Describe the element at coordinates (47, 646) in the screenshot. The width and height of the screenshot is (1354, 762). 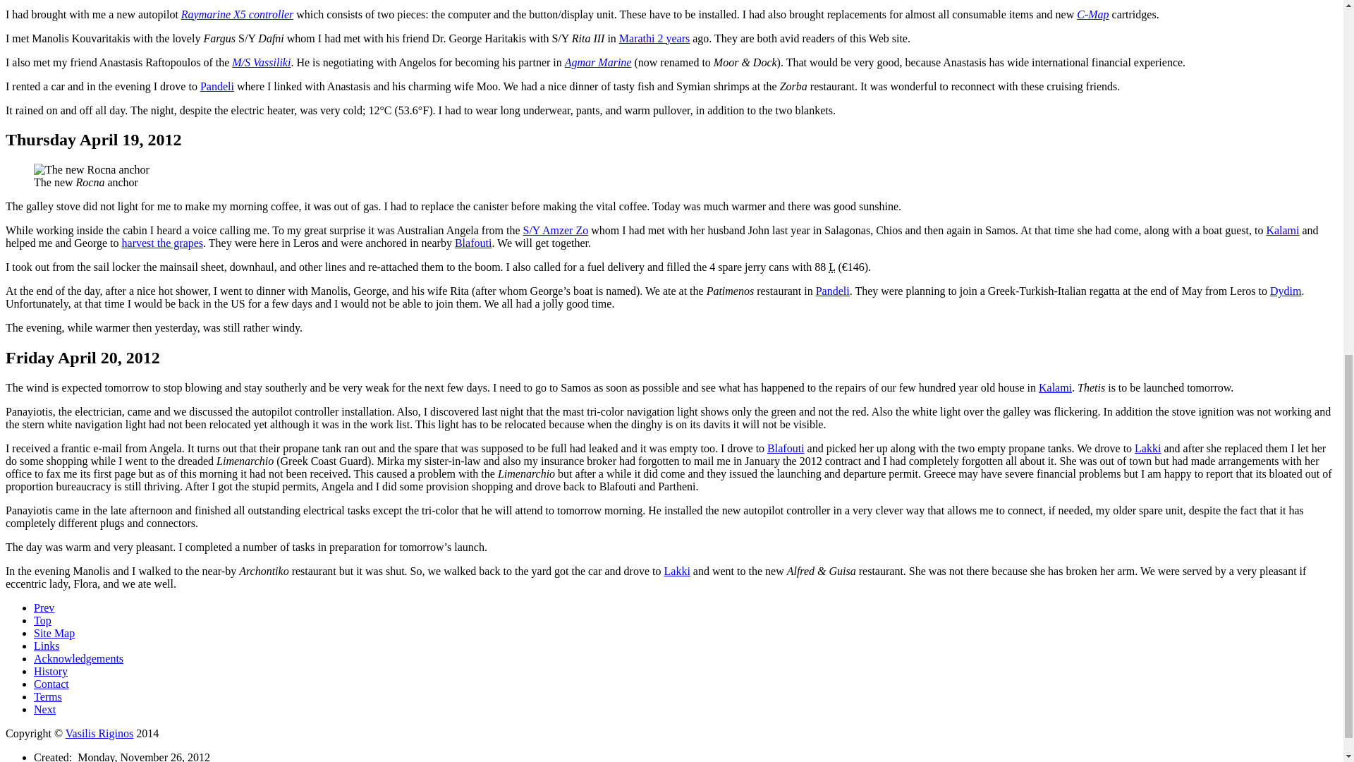
I see `Useful Links` at that location.